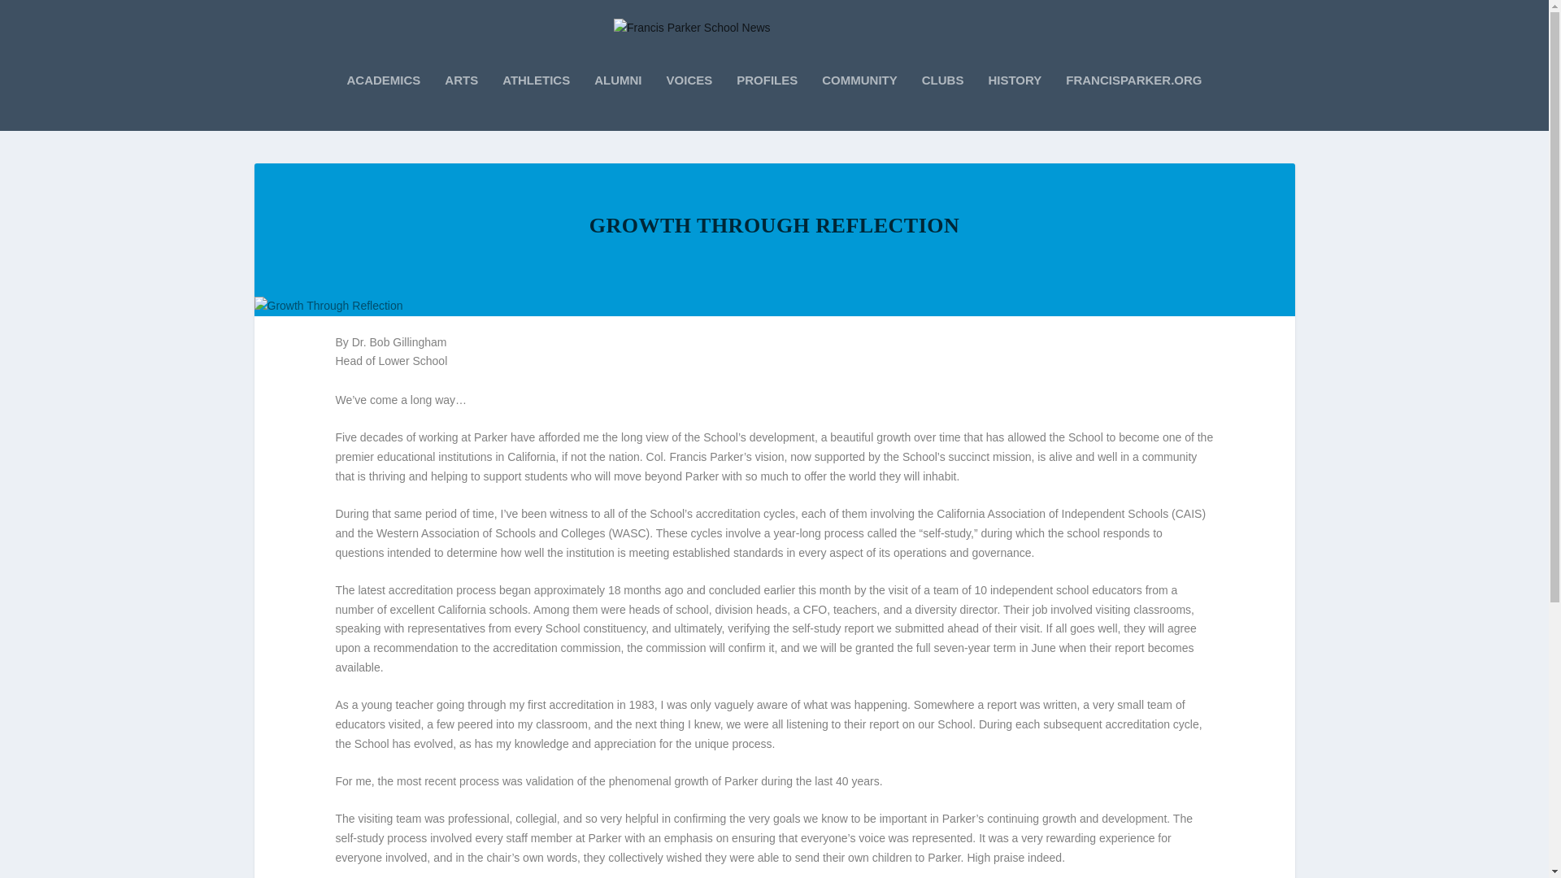 The width and height of the screenshot is (1561, 878). Describe the element at coordinates (1133, 102) in the screenshot. I see `FRANCISPARKER.ORG` at that location.